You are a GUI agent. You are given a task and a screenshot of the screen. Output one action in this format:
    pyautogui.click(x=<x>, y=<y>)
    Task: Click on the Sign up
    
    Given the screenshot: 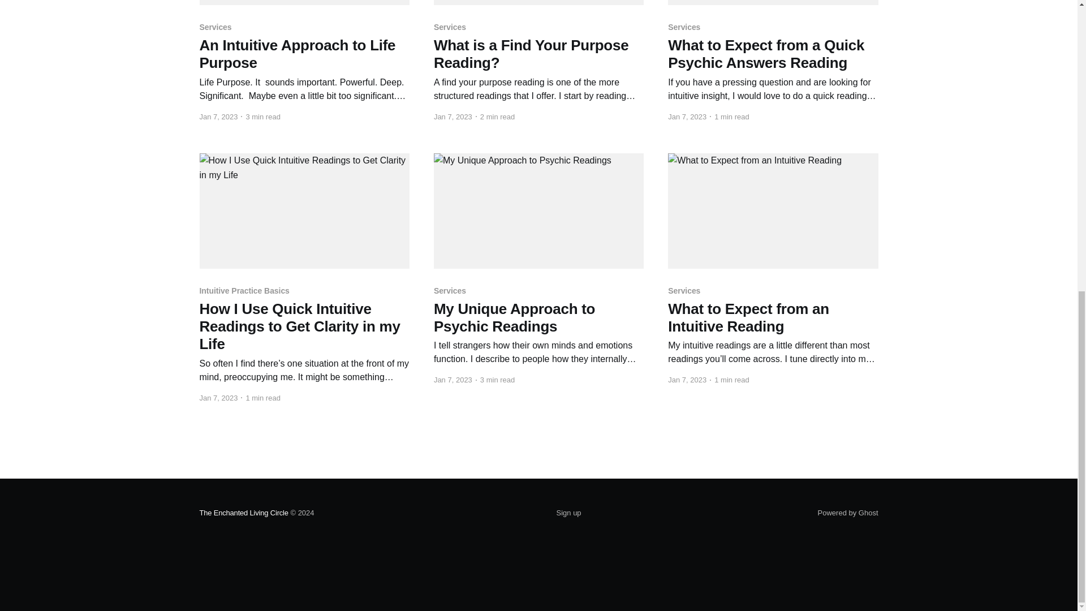 What is the action you would take?
    pyautogui.click(x=568, y=513)
    